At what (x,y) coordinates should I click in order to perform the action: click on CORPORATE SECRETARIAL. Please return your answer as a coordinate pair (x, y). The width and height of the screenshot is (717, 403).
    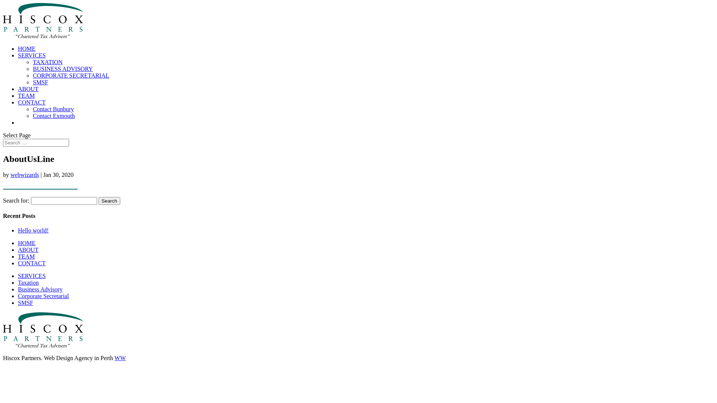
    Looking at the image, I should click on (71, 75).